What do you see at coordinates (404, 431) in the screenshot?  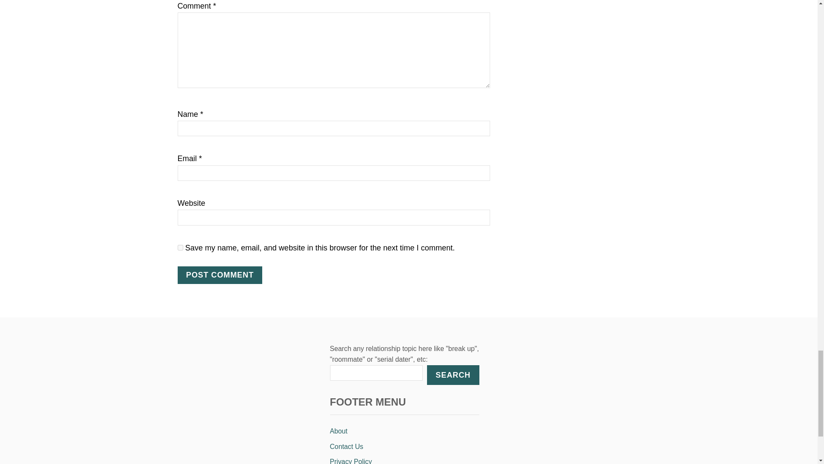 I see `About` at bounding box center [404, 431].